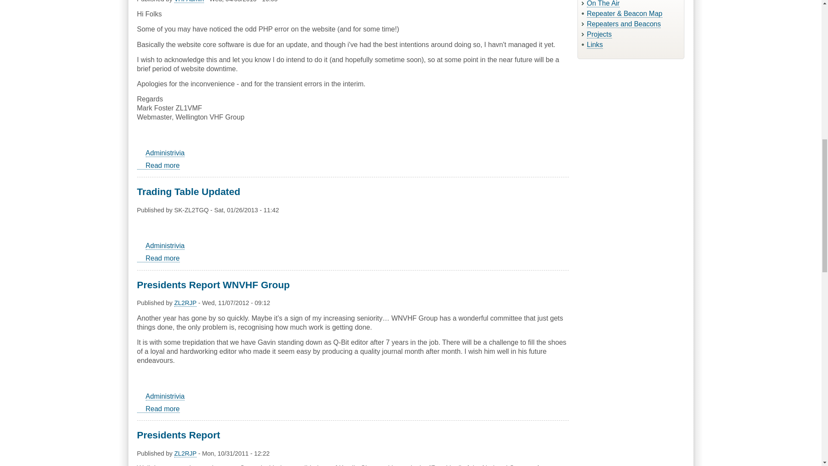 This screenshot has width=828, height=466. I want to click on Presidents Report, so click(179, 435).